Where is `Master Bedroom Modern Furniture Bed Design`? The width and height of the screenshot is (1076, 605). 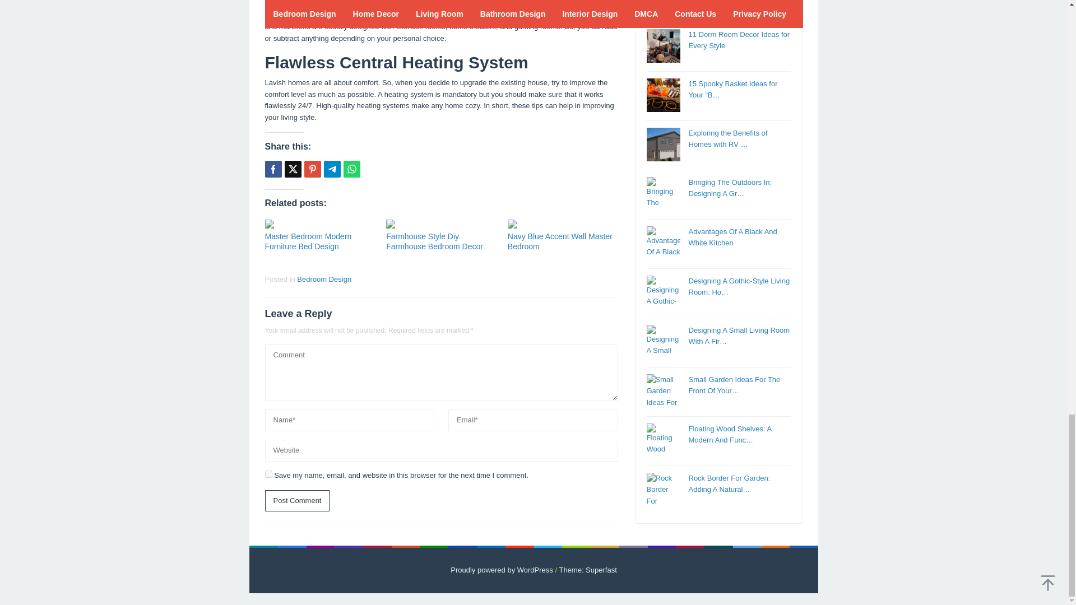 Master Bedroom Modern Furniture Bed Design is located at coordinates (308, 241).